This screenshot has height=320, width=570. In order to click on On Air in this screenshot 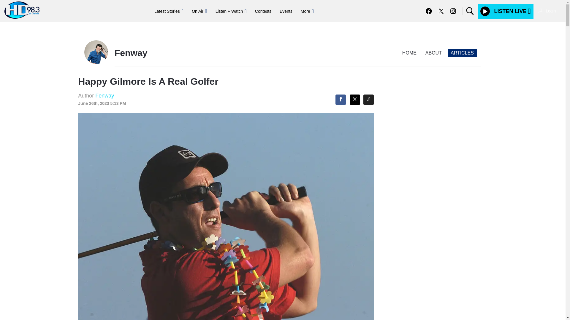, I will do `click(199, 11)`.